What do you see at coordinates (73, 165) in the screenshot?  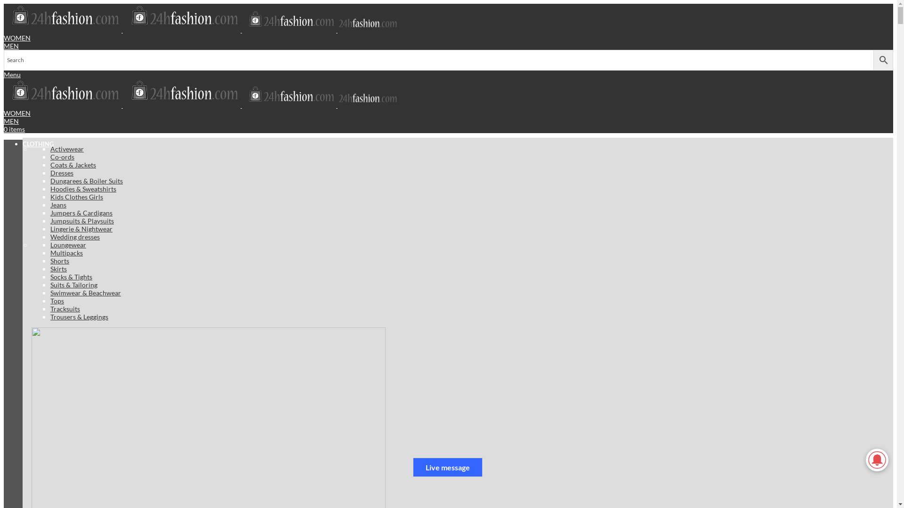 I see `Coats & Jackets` at bounding box center [73, 165].